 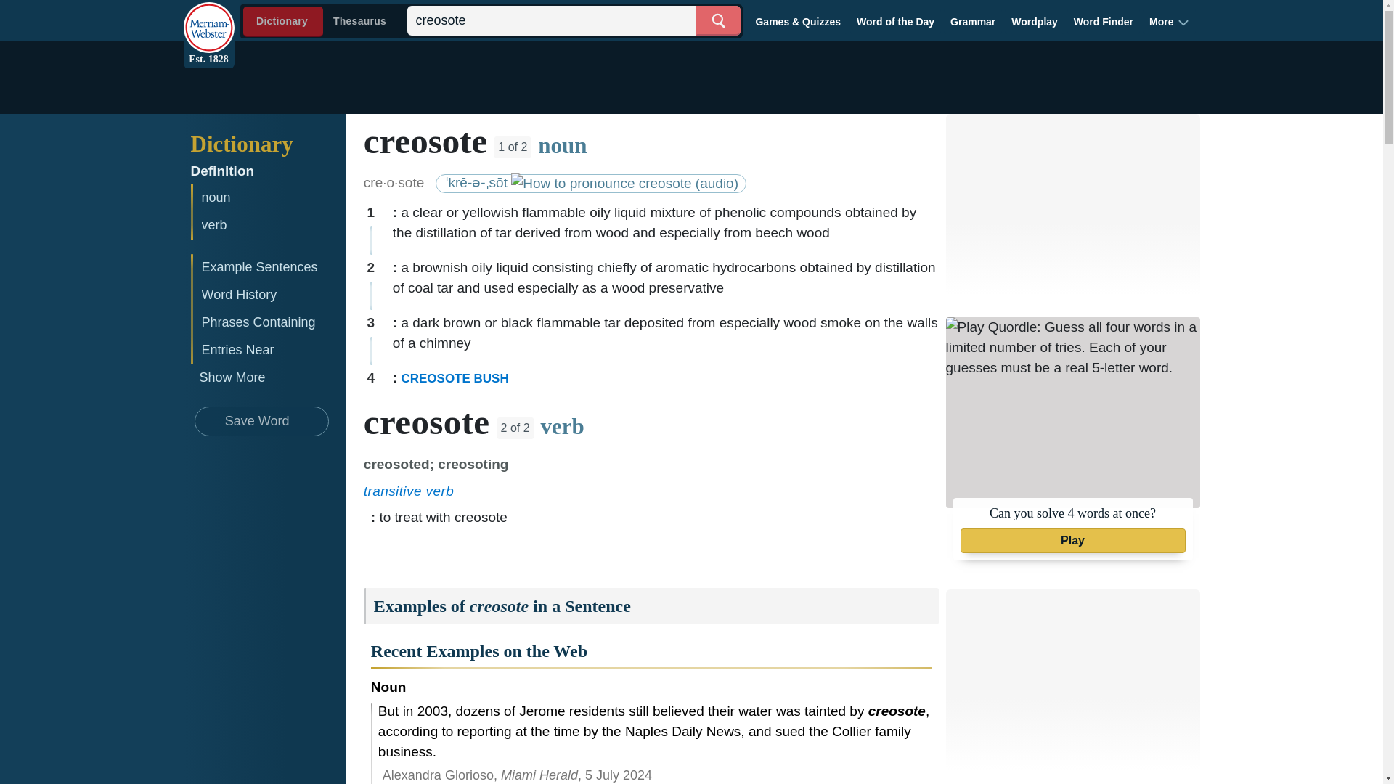 What do you see at coordinates (1035, 21) in the screenshot?
I see `Wordplay` at bounding box center [1035, 21].